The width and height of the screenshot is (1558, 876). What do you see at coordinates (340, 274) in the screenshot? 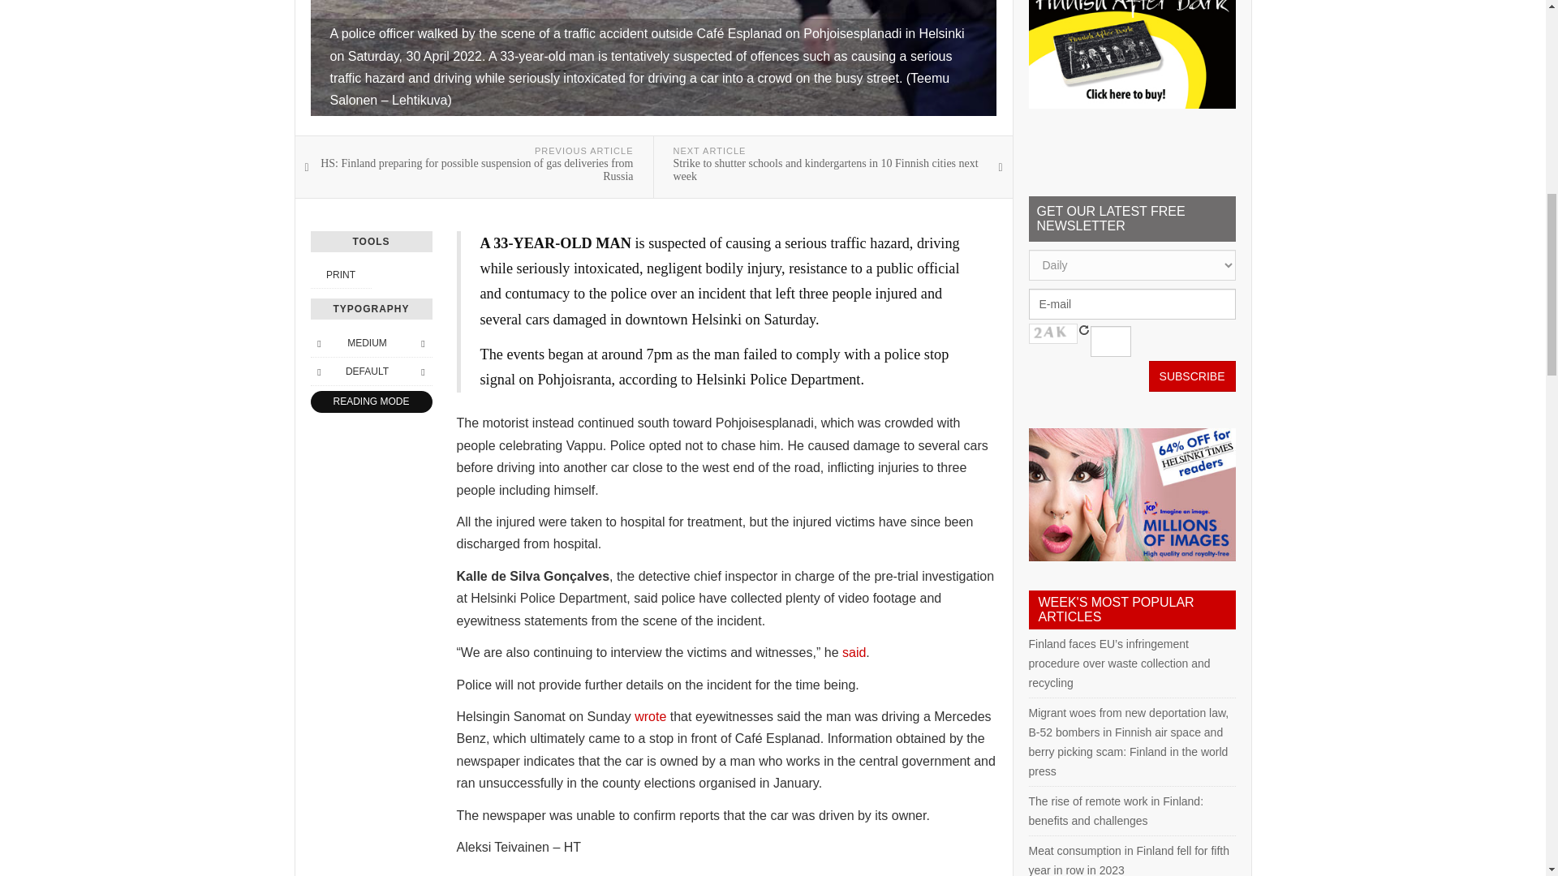
I see `Print` at bounding box center [340, 274].